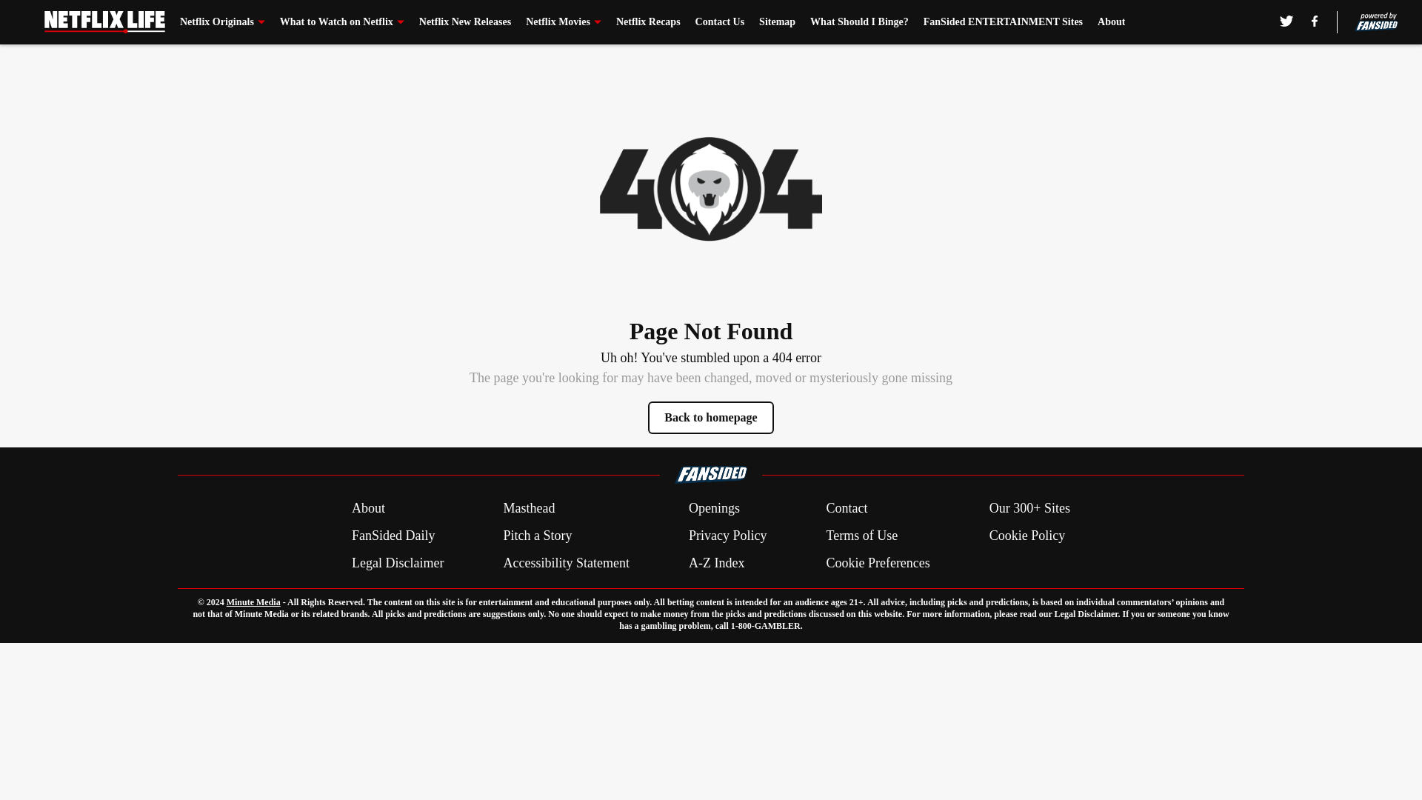 The height and width of the screenshot is (800, 1422). I want to click on Netflix New Releases, so click(465, 22).